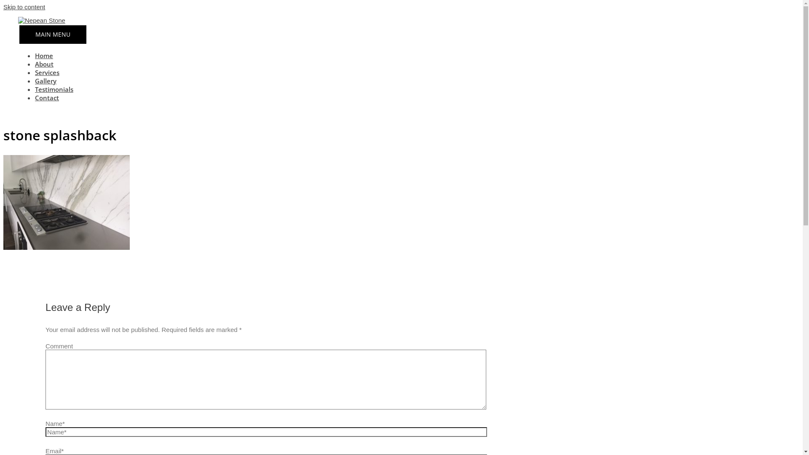 The width and height of the screenshot is (809, 455). What do you see at coordinates (44, 56) in the screenshot?
I see `Home` at bounding box center [44, 56].